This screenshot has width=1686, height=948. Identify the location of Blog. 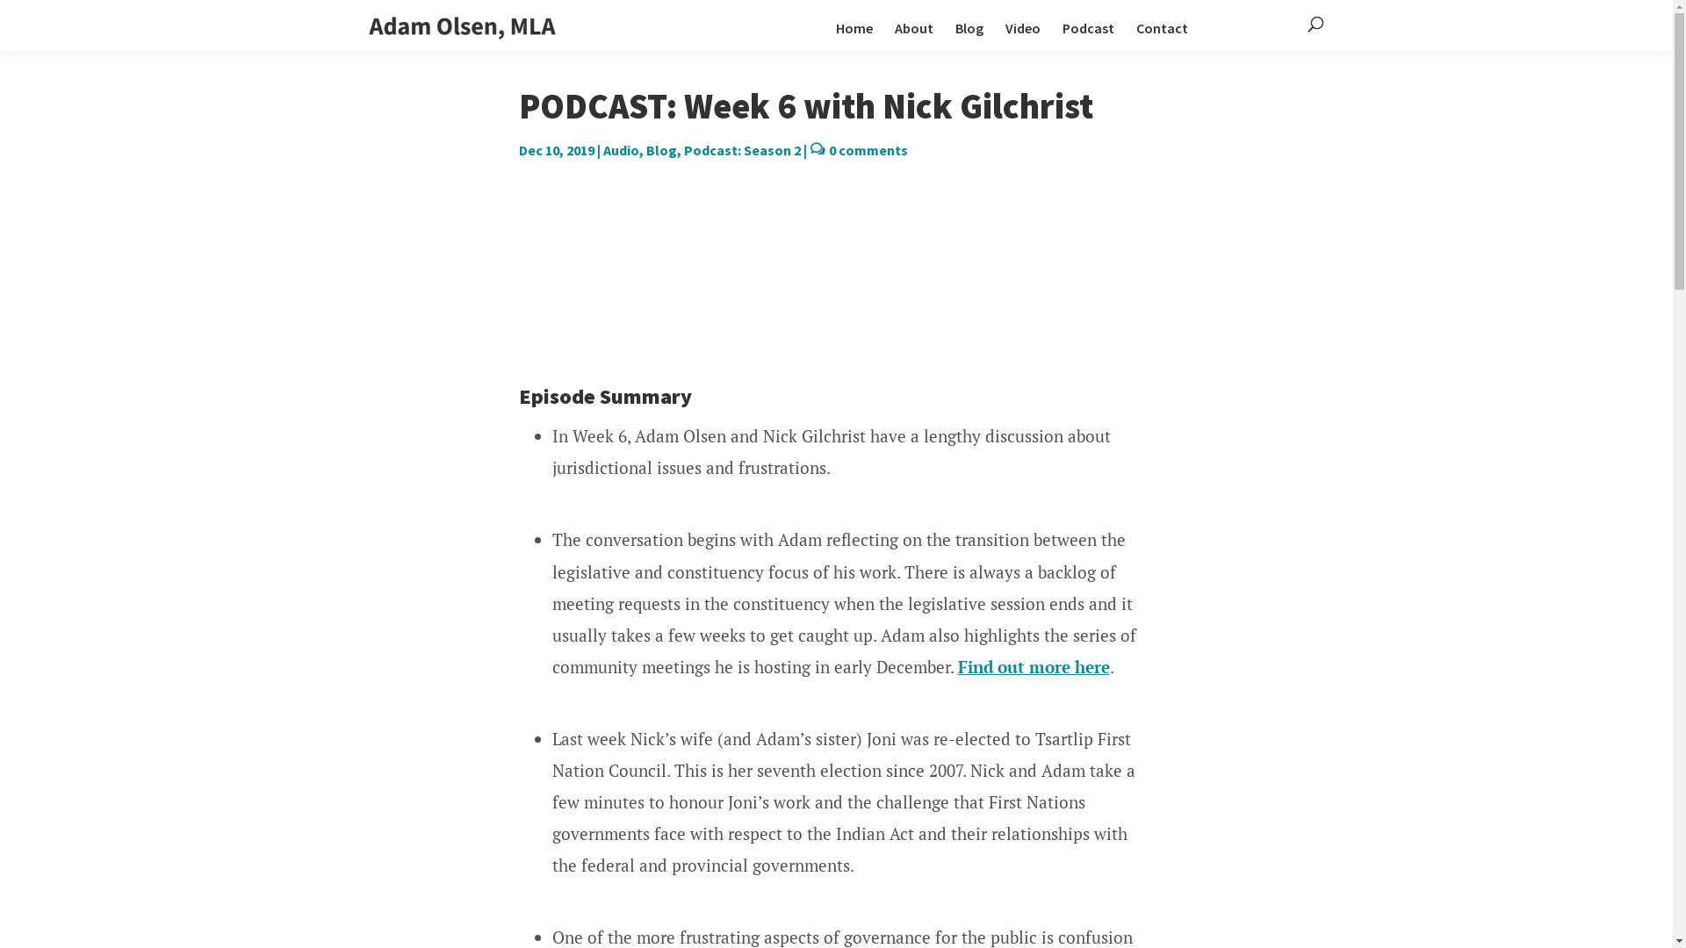
(662, 150).